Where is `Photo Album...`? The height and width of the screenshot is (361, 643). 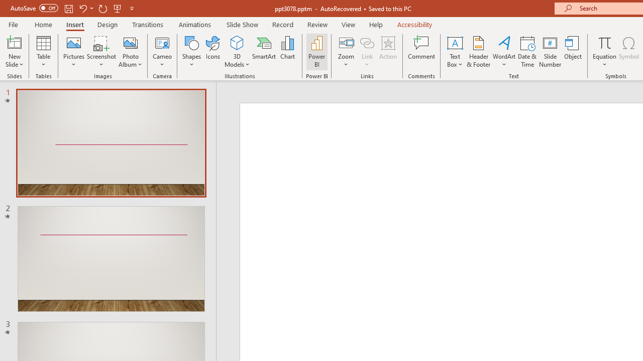
Photo Album... is located at coordinates (131, 51).